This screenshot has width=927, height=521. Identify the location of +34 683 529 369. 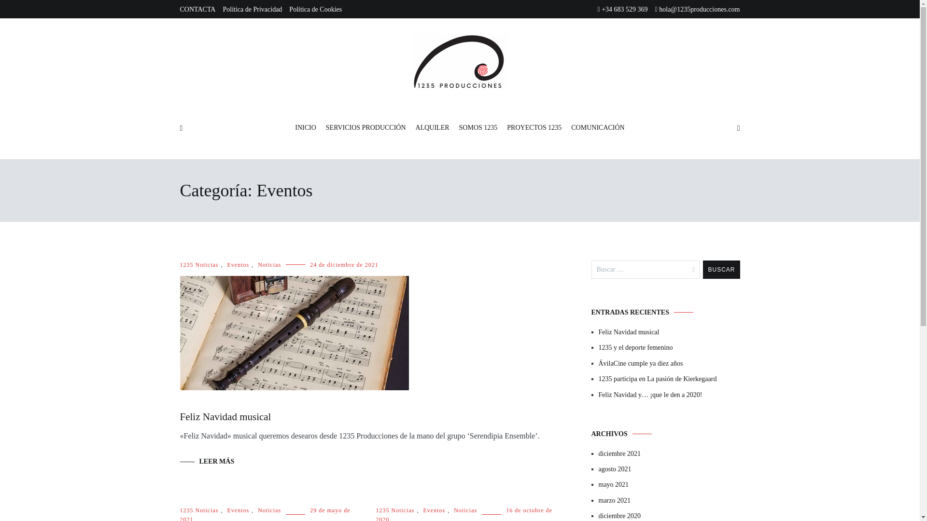
(623, 10).